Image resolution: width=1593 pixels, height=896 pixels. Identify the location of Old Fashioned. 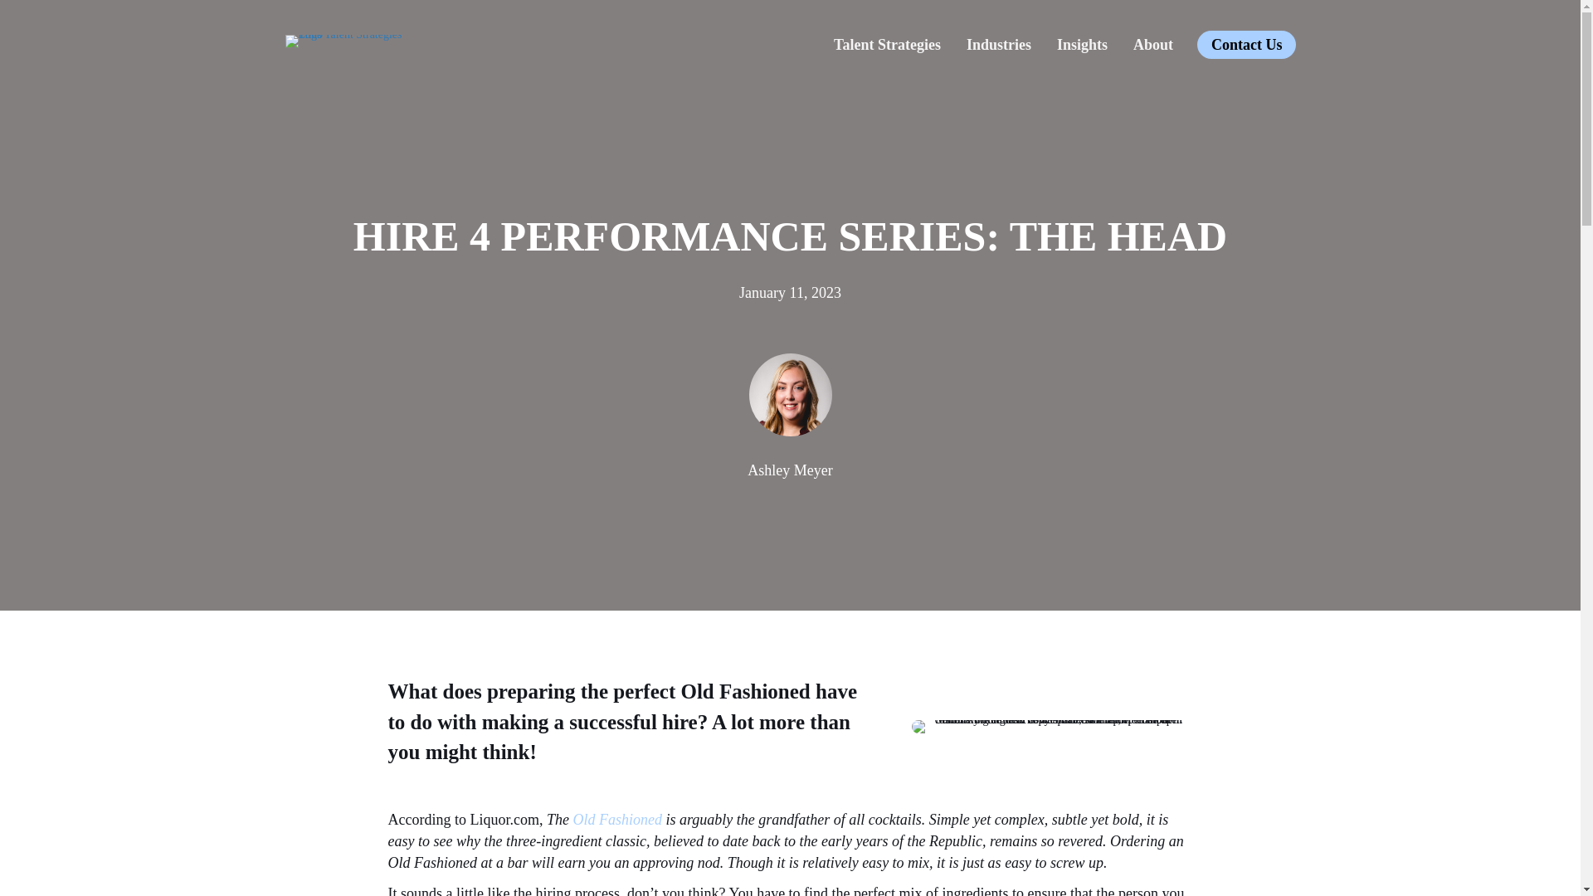
(617, 820).